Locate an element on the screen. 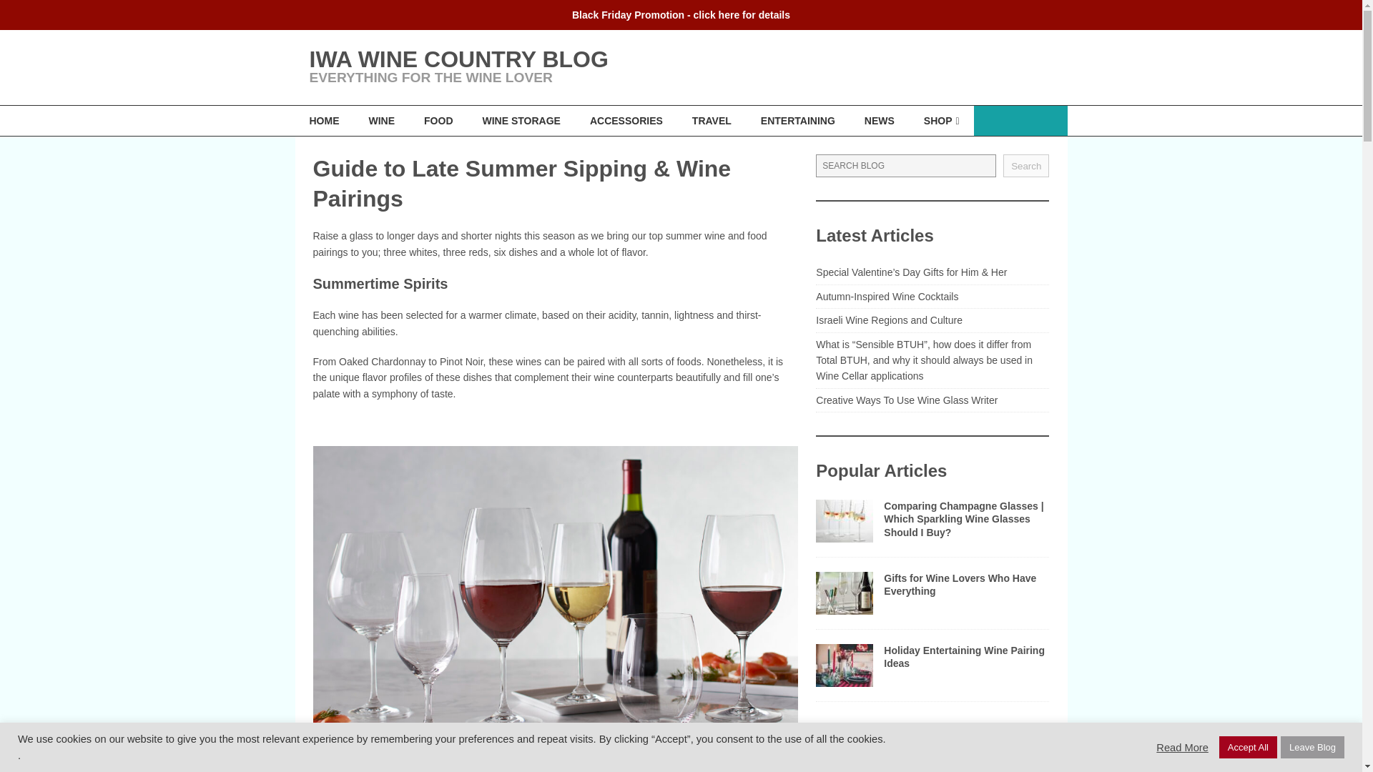  ACCESSORIES is located at coordinates (626, 120).